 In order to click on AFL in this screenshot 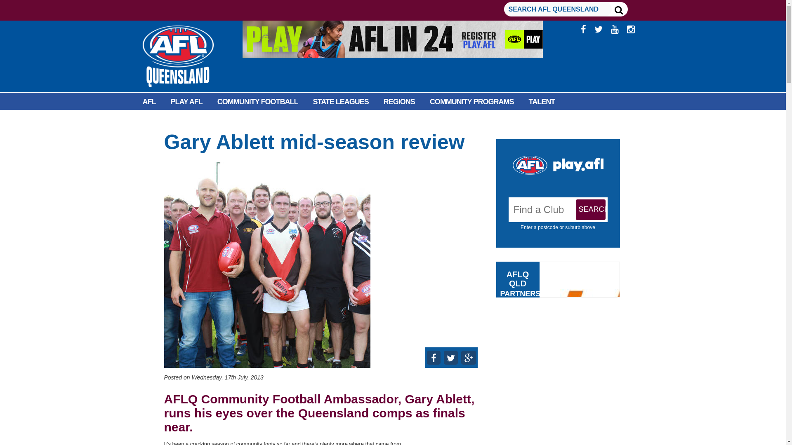, I will do `click(149, 102)`.